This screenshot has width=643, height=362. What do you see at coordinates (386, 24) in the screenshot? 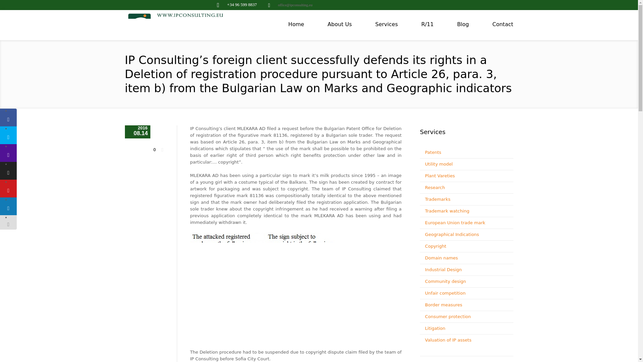
I see `Services` at bounding box center [386, 24].